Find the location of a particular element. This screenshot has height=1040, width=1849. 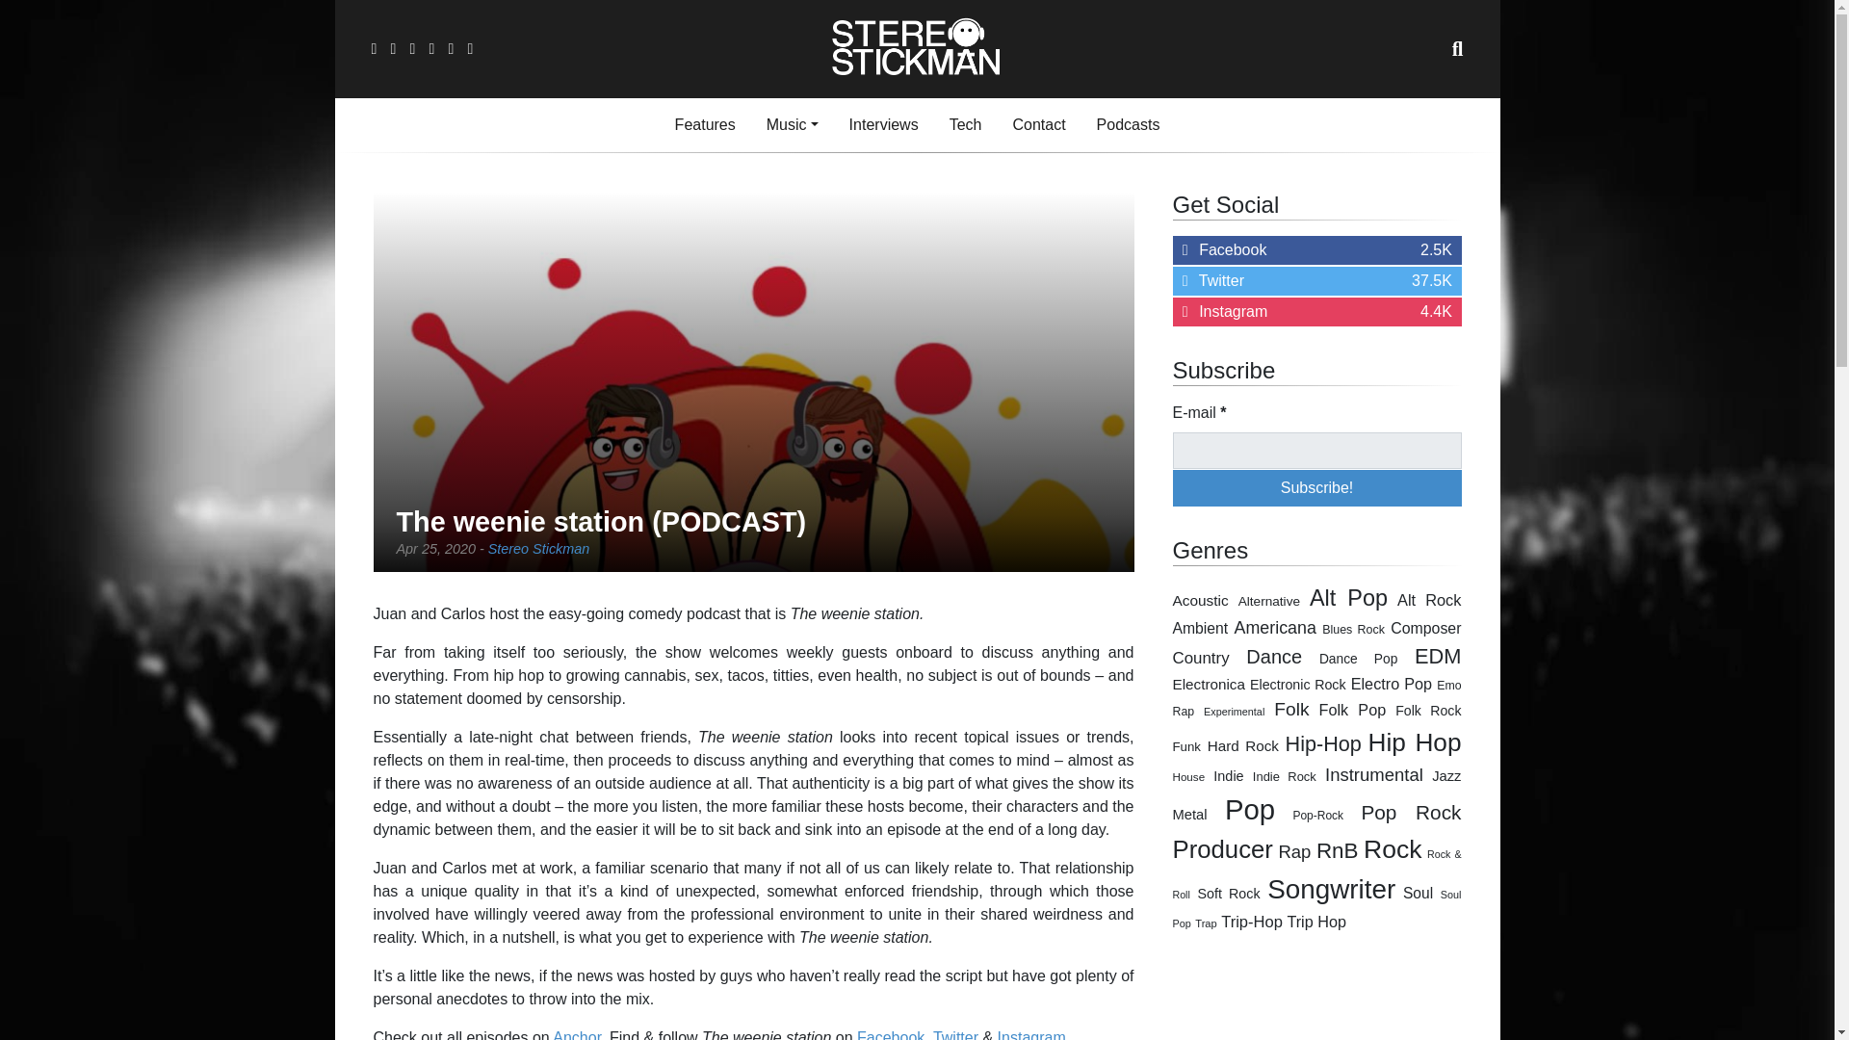

Contact is located at coordinates (1348, 597).